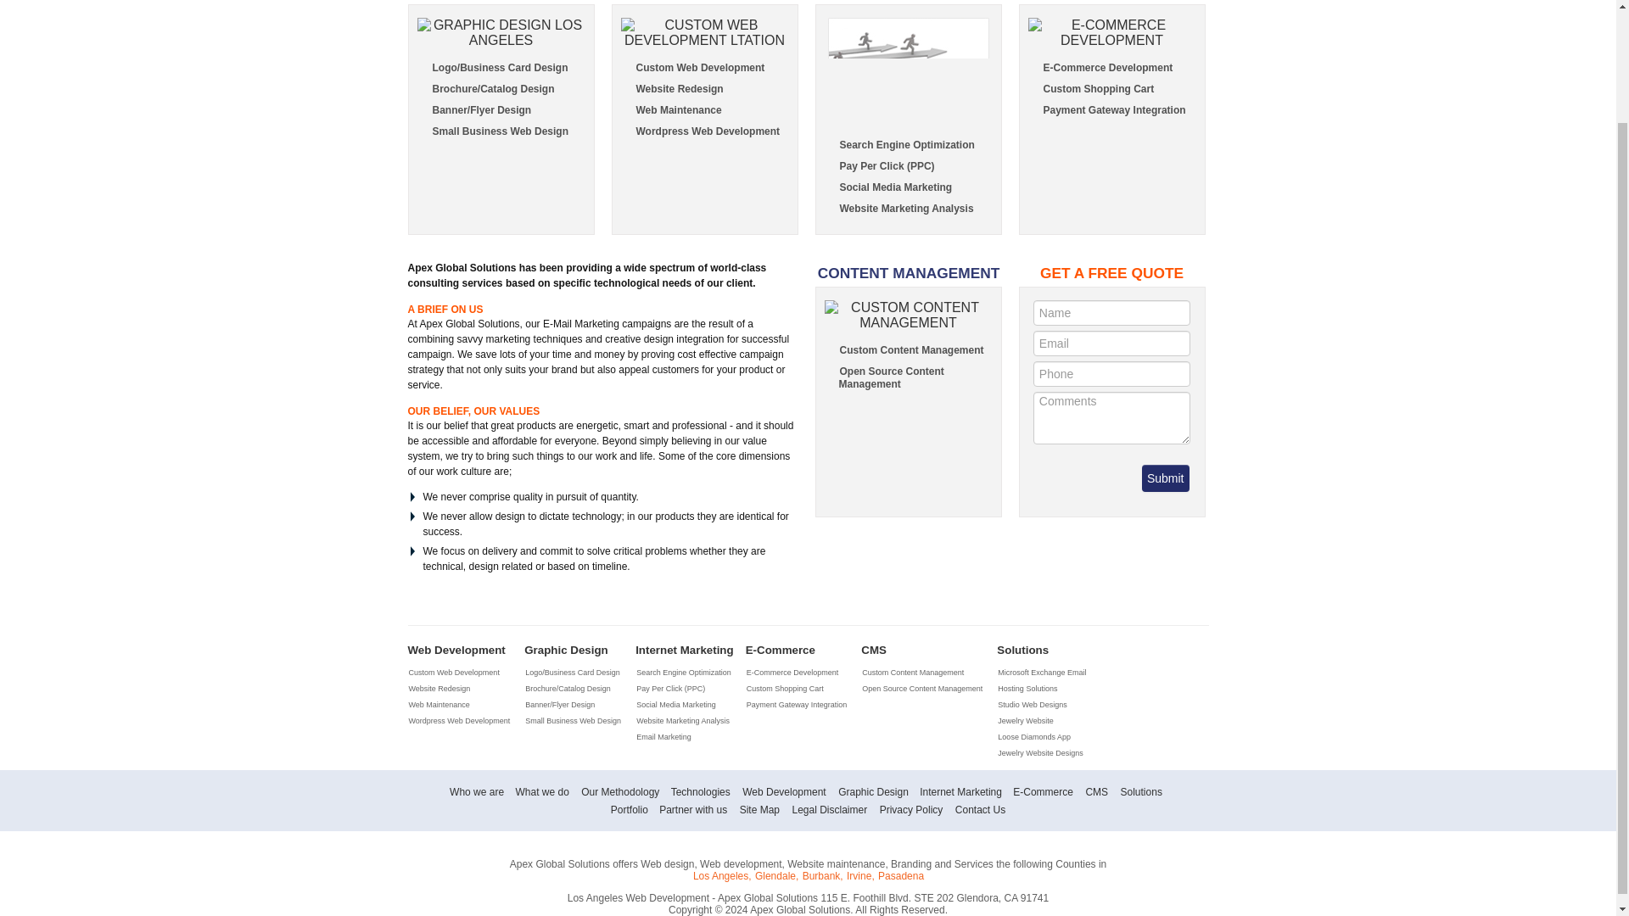 The width and height of the screenshot is (1629, 916). Describe the element at coordinates (501, 32) in the screenshot. I see `GRAPHIC DESIGN LOS ANGELES` at that location.